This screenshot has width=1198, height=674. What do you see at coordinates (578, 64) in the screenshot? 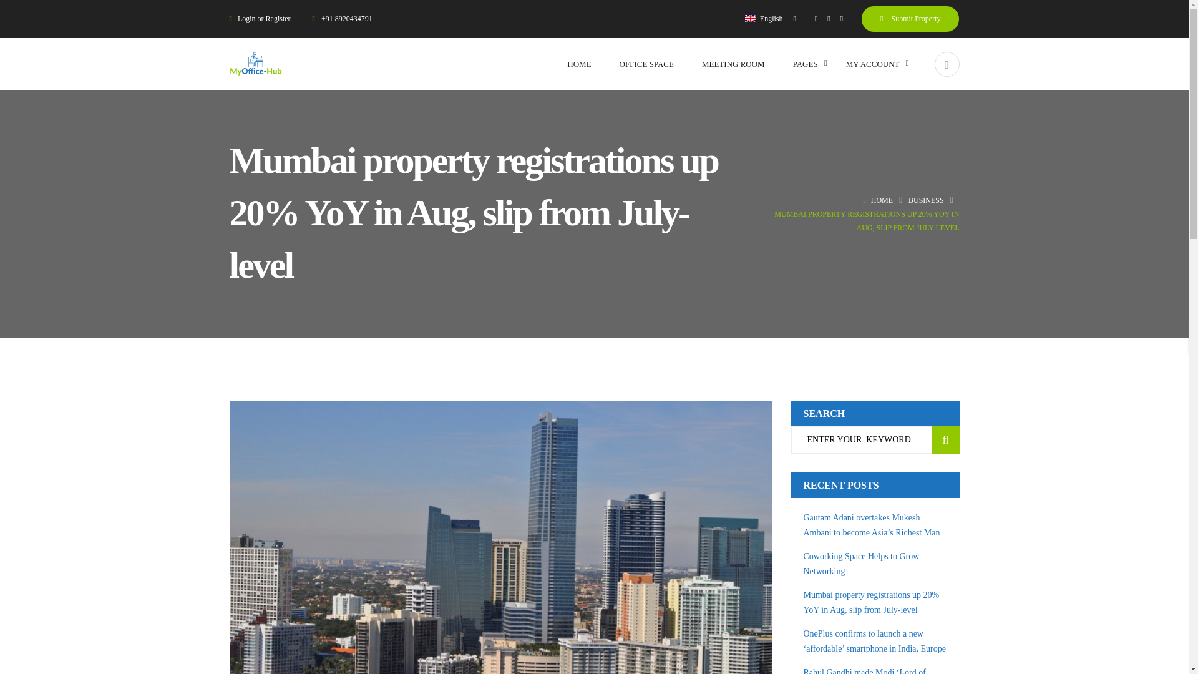
I see `HOME` at bounding box center [578, 64].